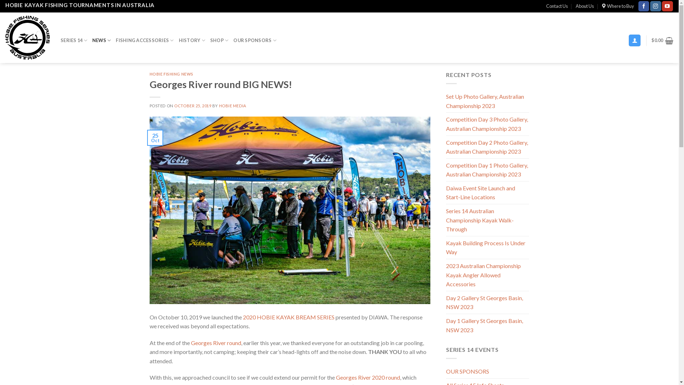  Describe the element at coordinates (487, 220) in the screenshot. I see `Series 14 Australian Championship Kayak Walk-Through` at that location.